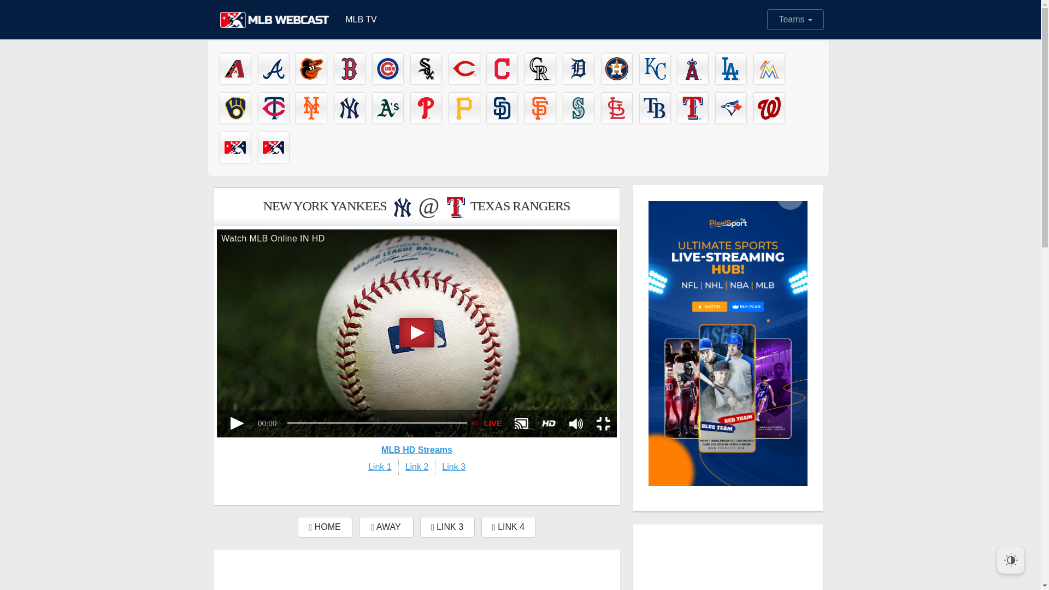 The width and height of the screenshot is (1049, 590). I want to click on Chicago Cubs Live Stream, so click(387, 69).